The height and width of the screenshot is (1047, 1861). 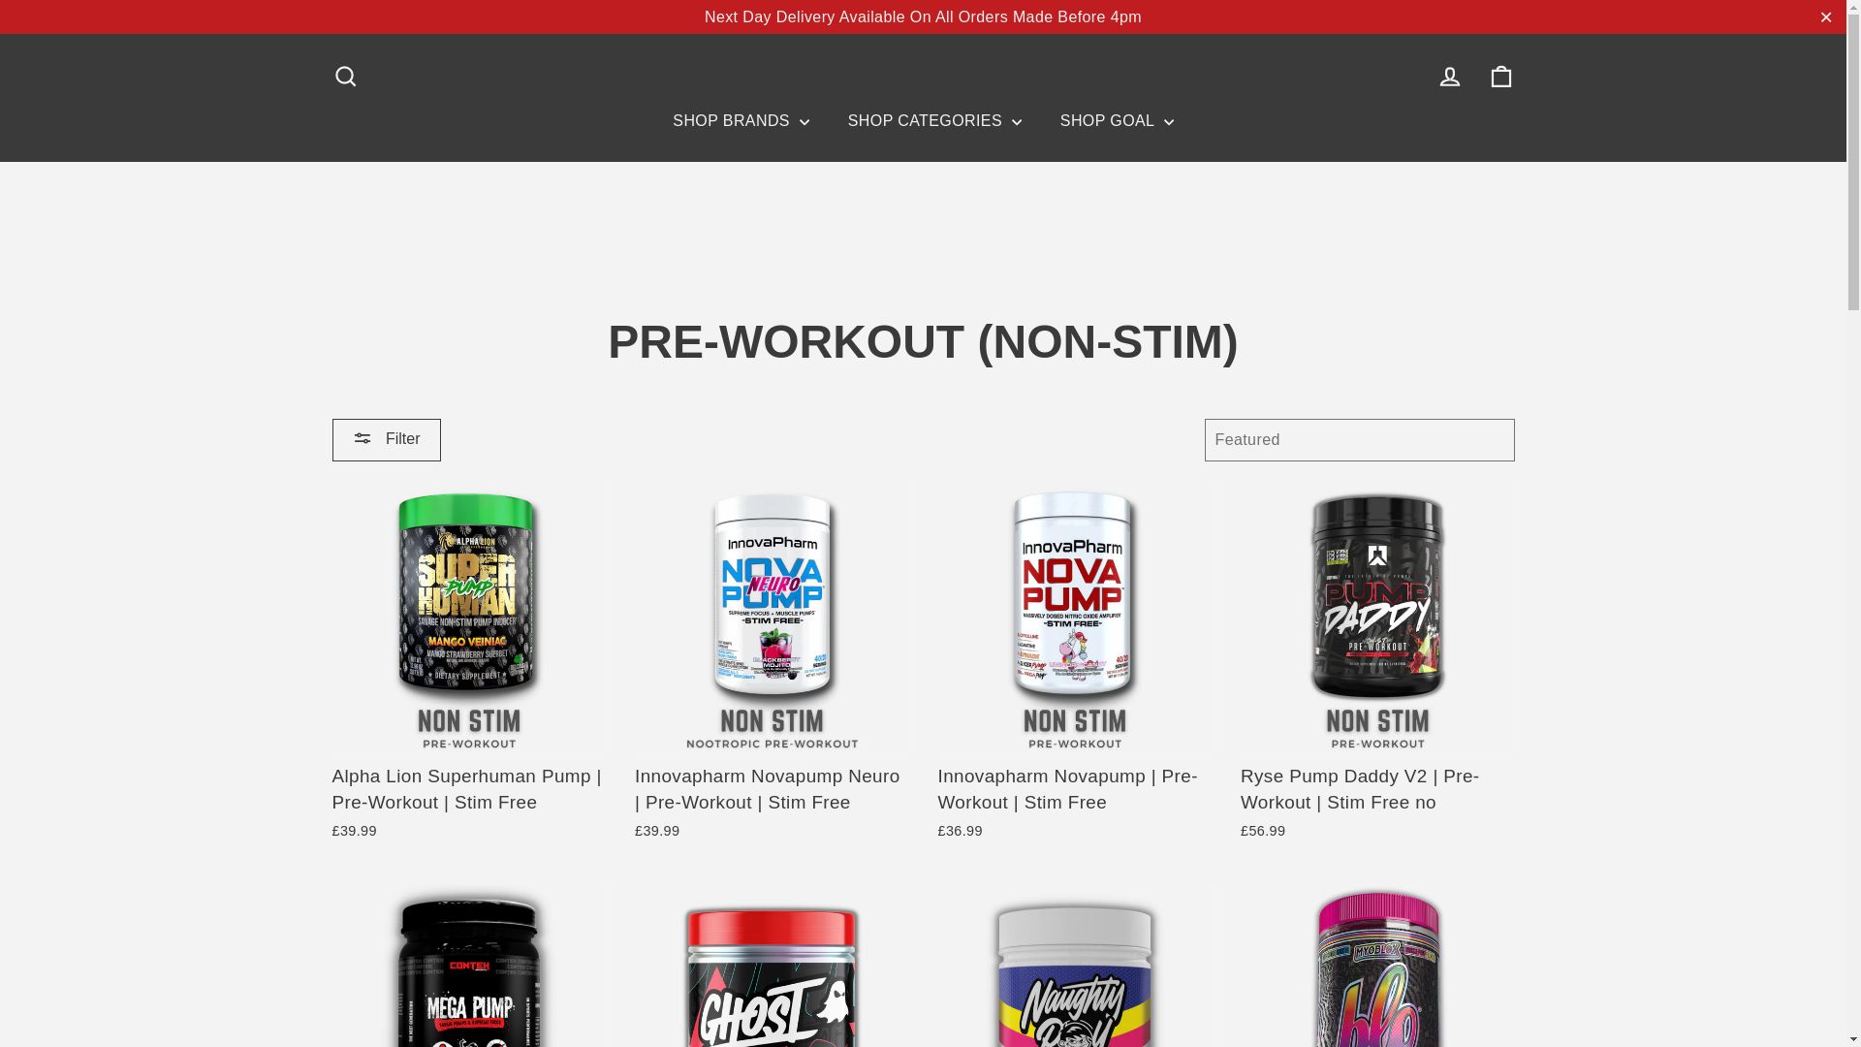 What do you see at coordinates (1826, 17) in the screenshot?
I see `icon-X` at bounding box center [1826, 17].